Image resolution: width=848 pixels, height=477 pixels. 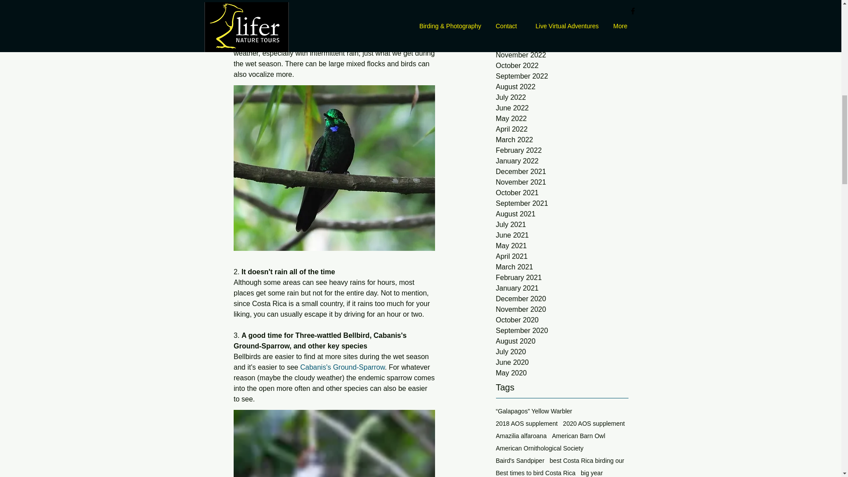 I want to click on October 2022, so click(x=562, y=65).